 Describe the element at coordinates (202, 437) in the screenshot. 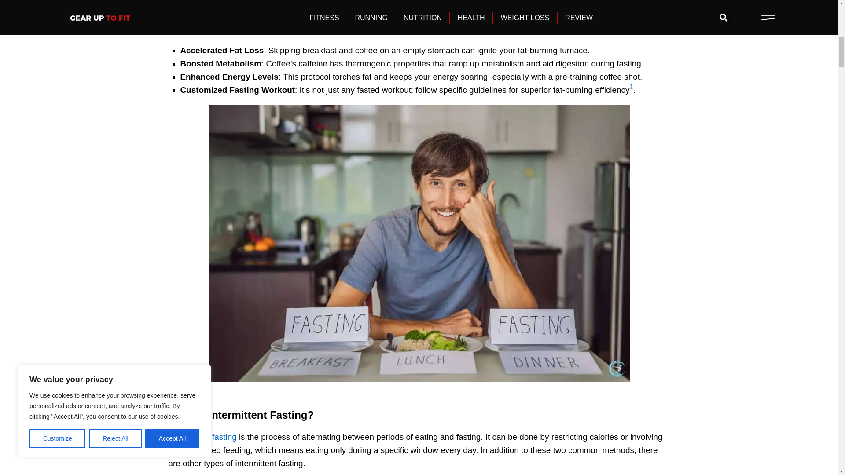

I see `Intermittent fasting` at that location.